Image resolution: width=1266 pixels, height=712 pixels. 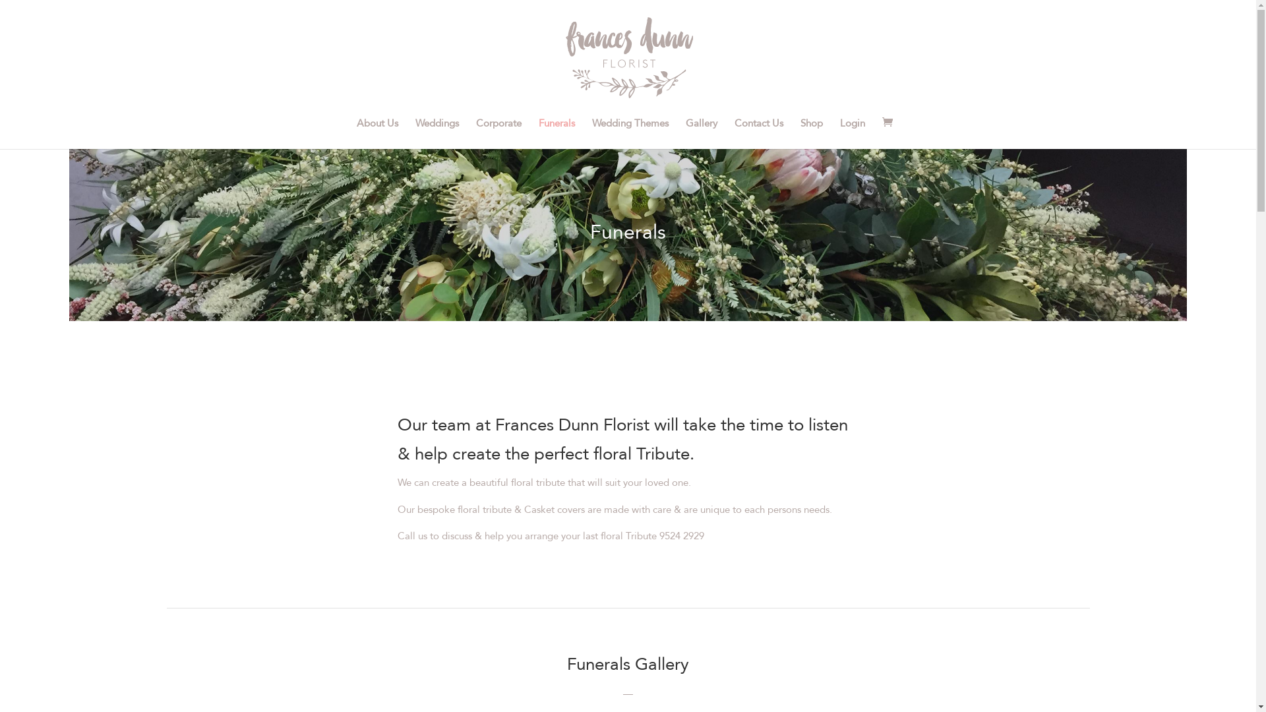 I want to click on Wedding Themes, so click(x=630, y=134).